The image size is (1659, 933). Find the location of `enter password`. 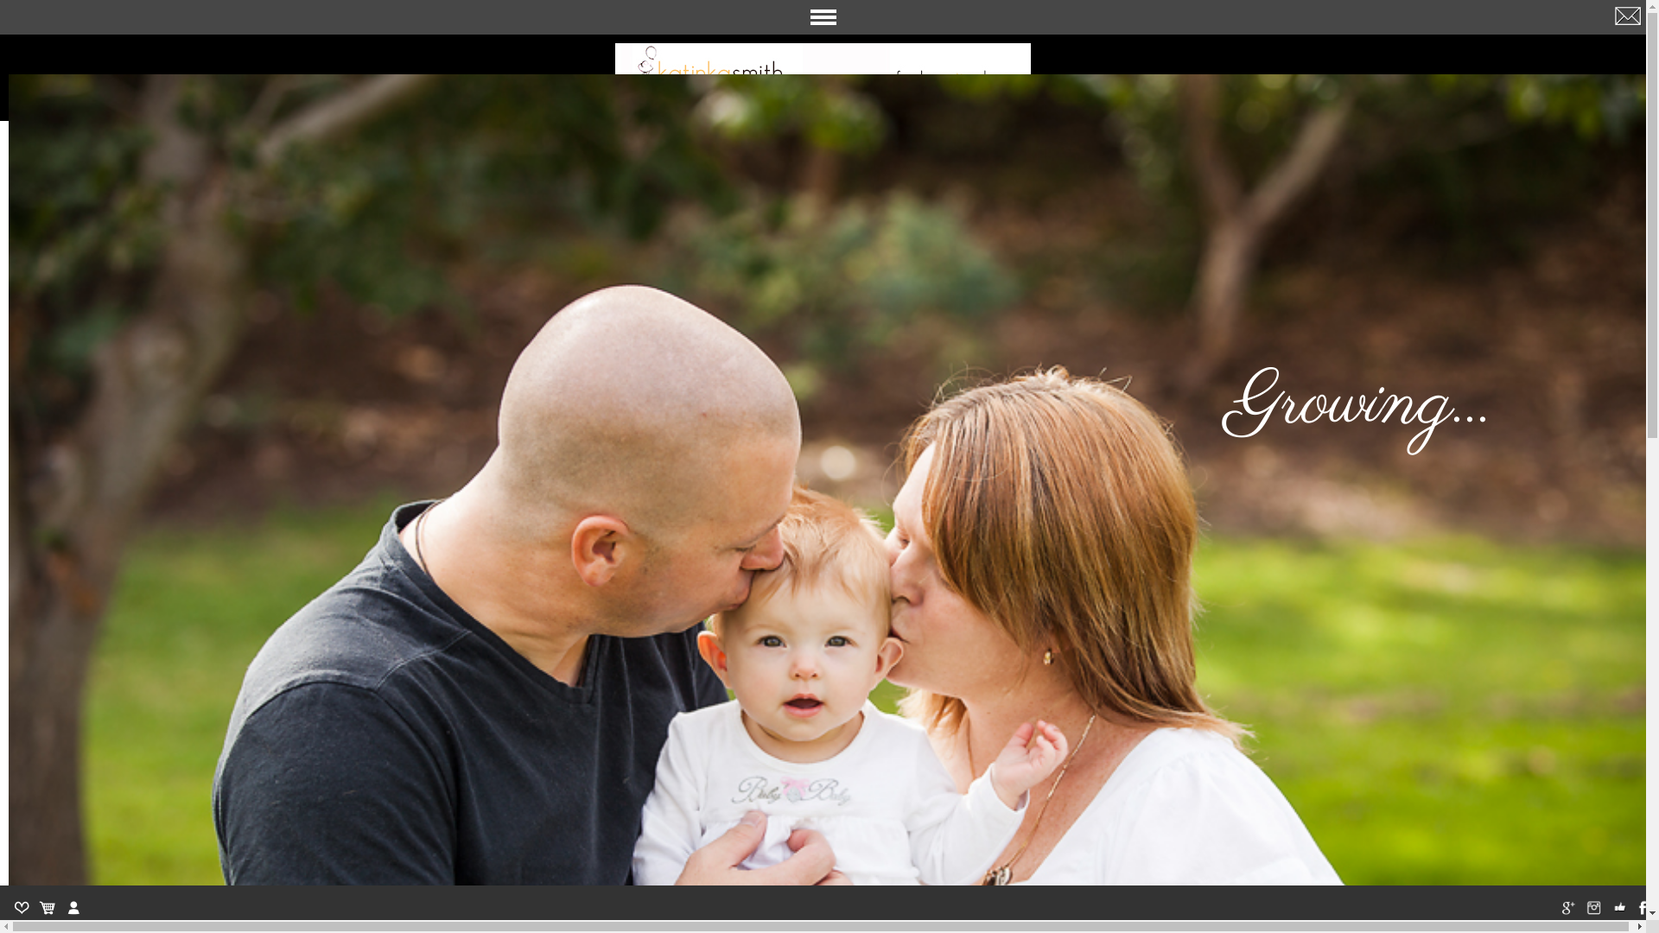

enter password is located at coordinates (82, 38).